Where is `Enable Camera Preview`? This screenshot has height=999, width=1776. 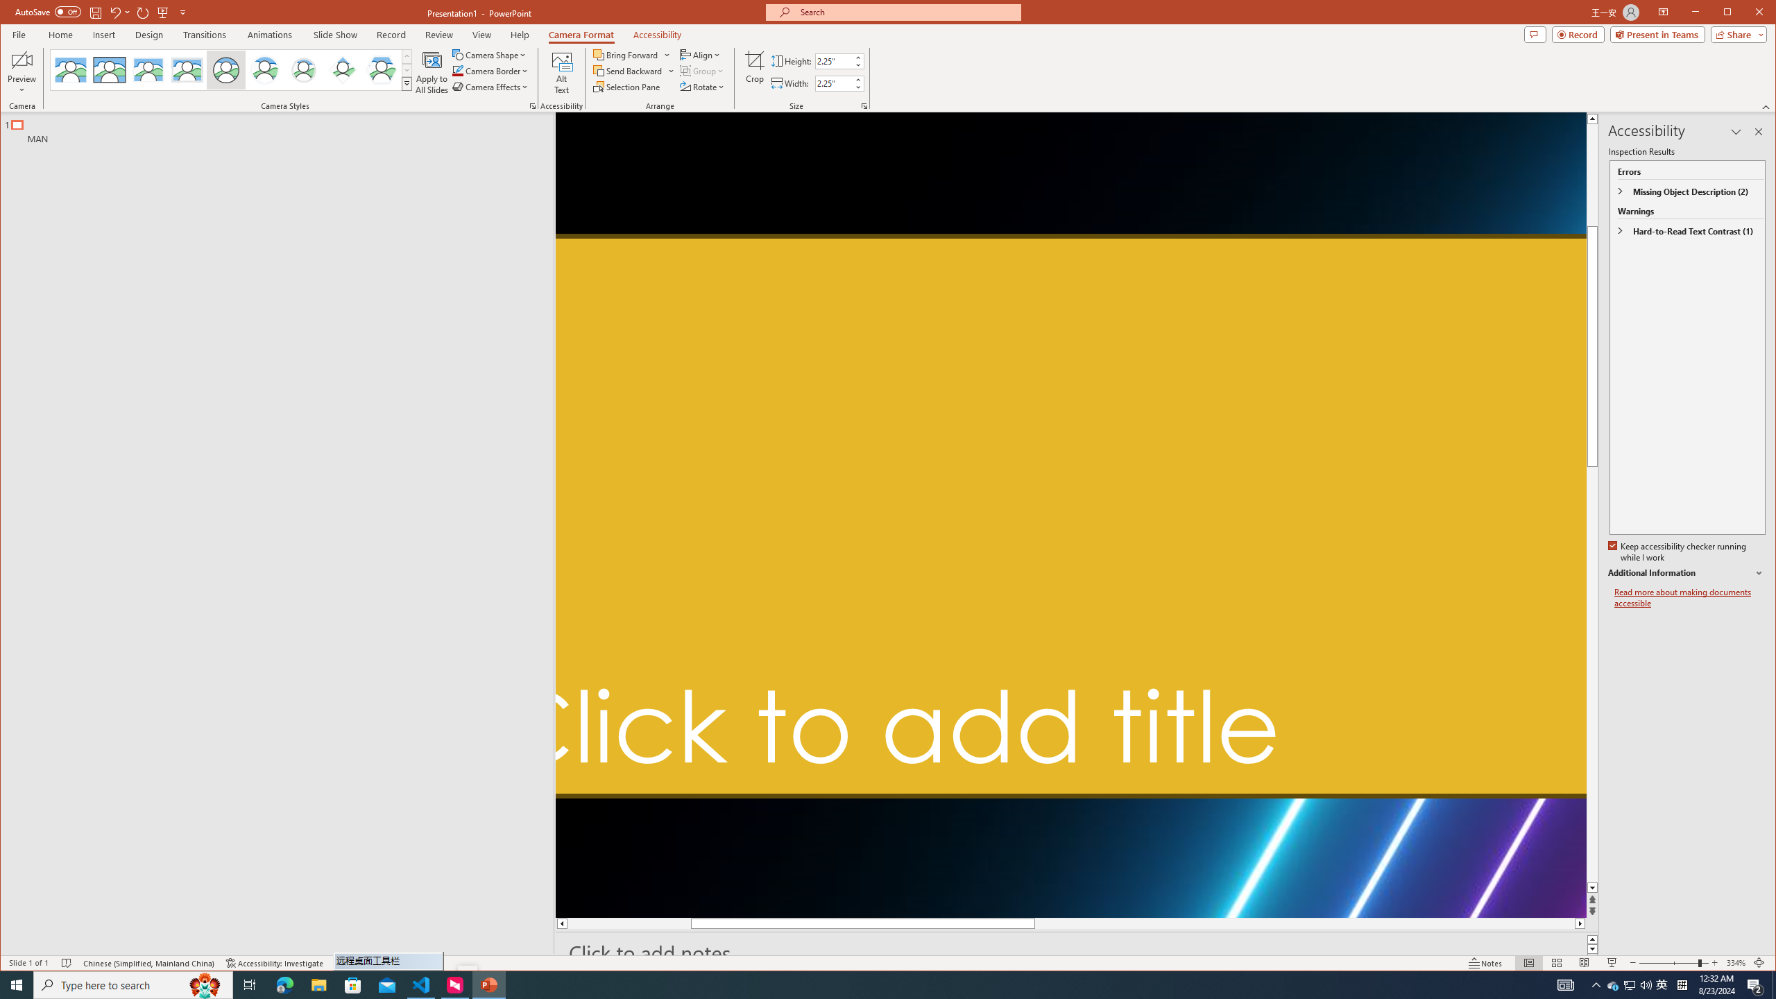
Enable Camera Preview is located at coordinates (22, 60).